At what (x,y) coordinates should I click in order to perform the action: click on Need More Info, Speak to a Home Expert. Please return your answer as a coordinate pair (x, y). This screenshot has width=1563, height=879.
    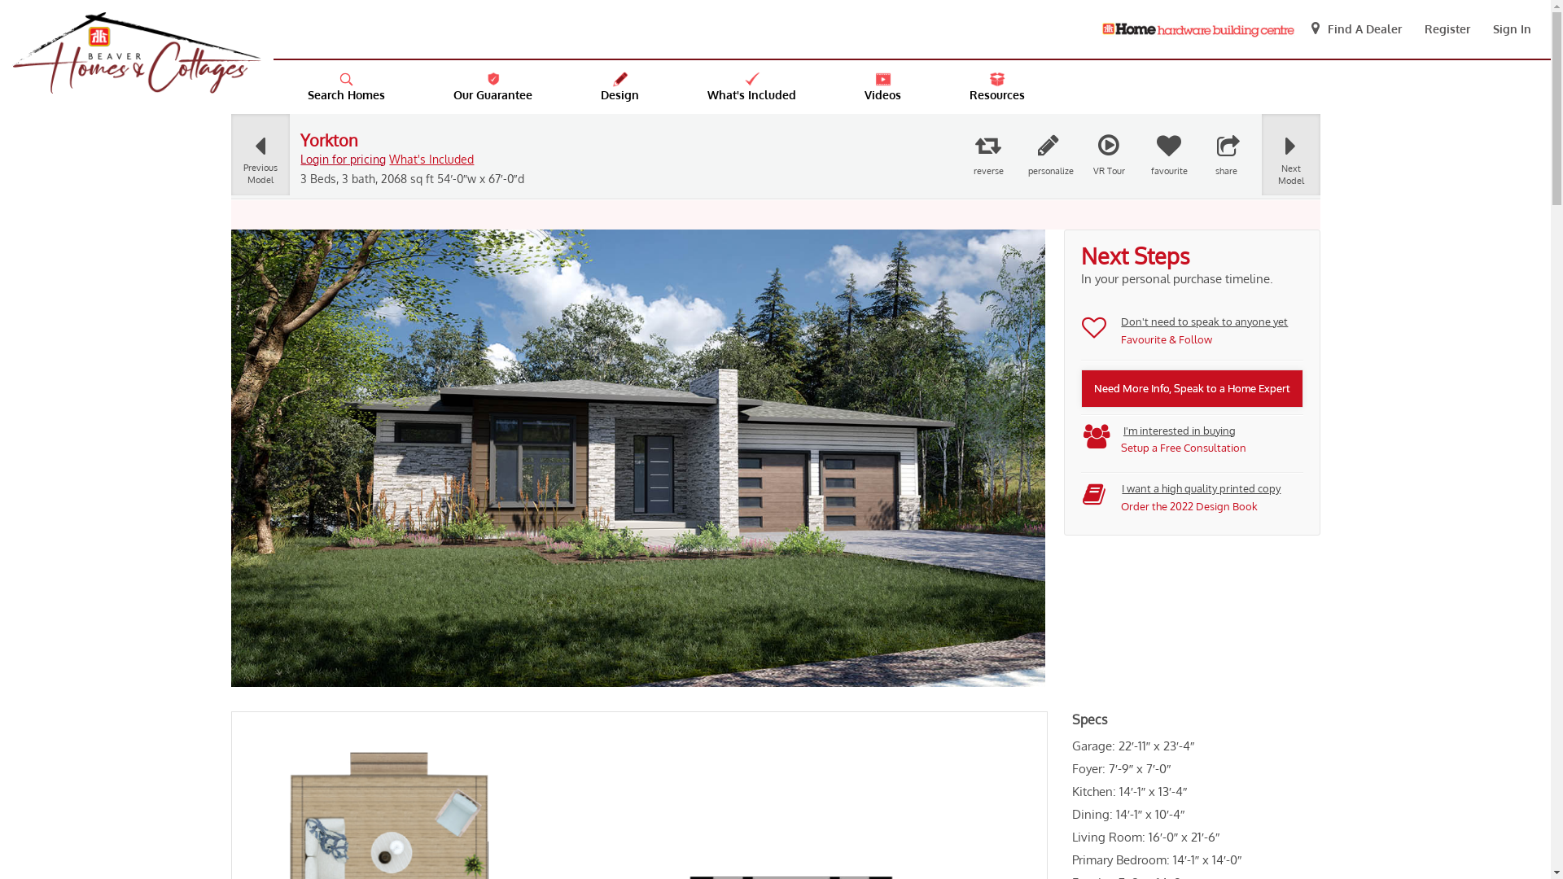
    Looking at the image, I should click on (1192, 389).